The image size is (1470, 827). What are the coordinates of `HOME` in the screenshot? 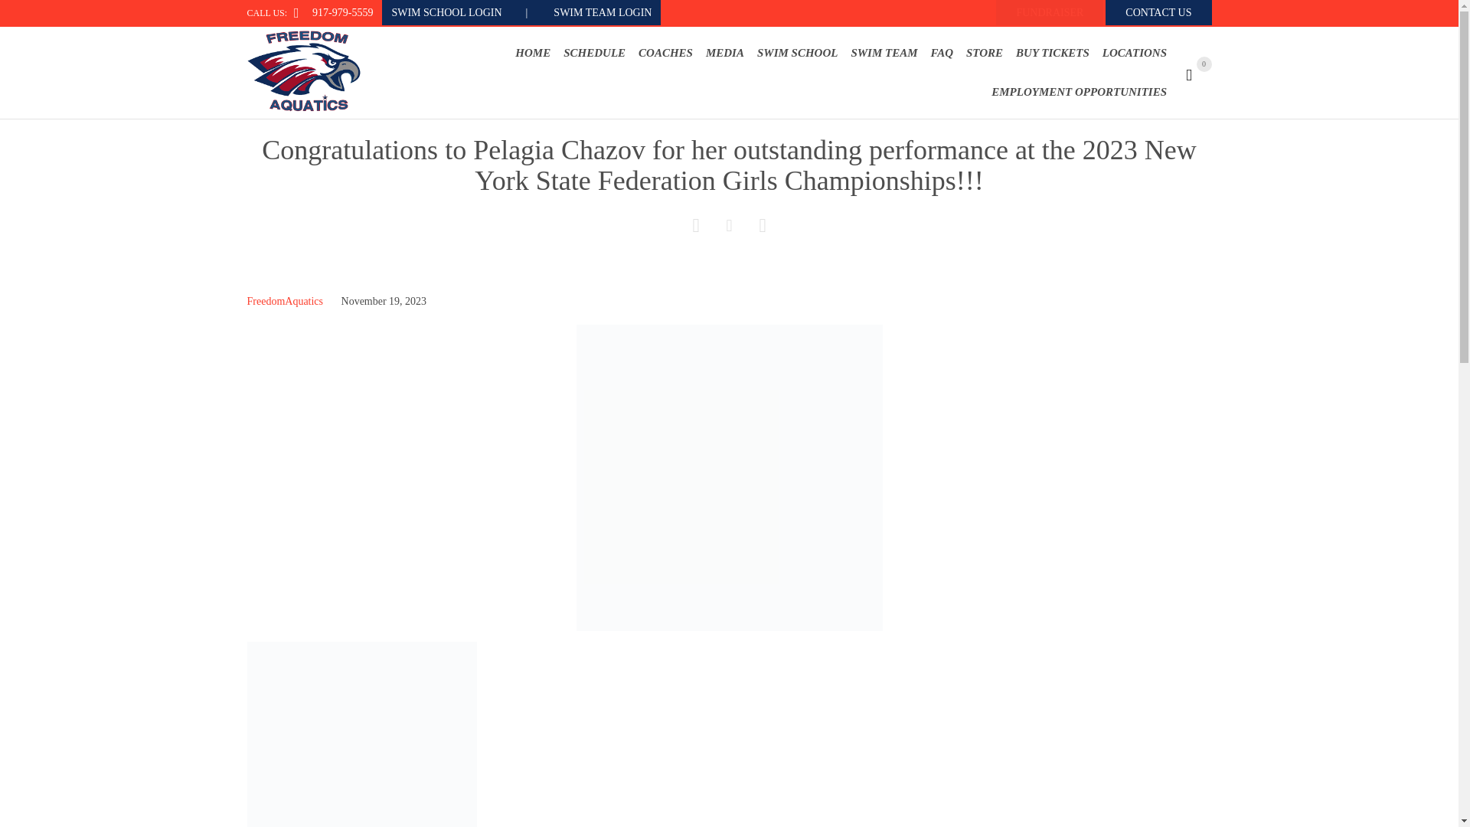 It's located at (533, 54).